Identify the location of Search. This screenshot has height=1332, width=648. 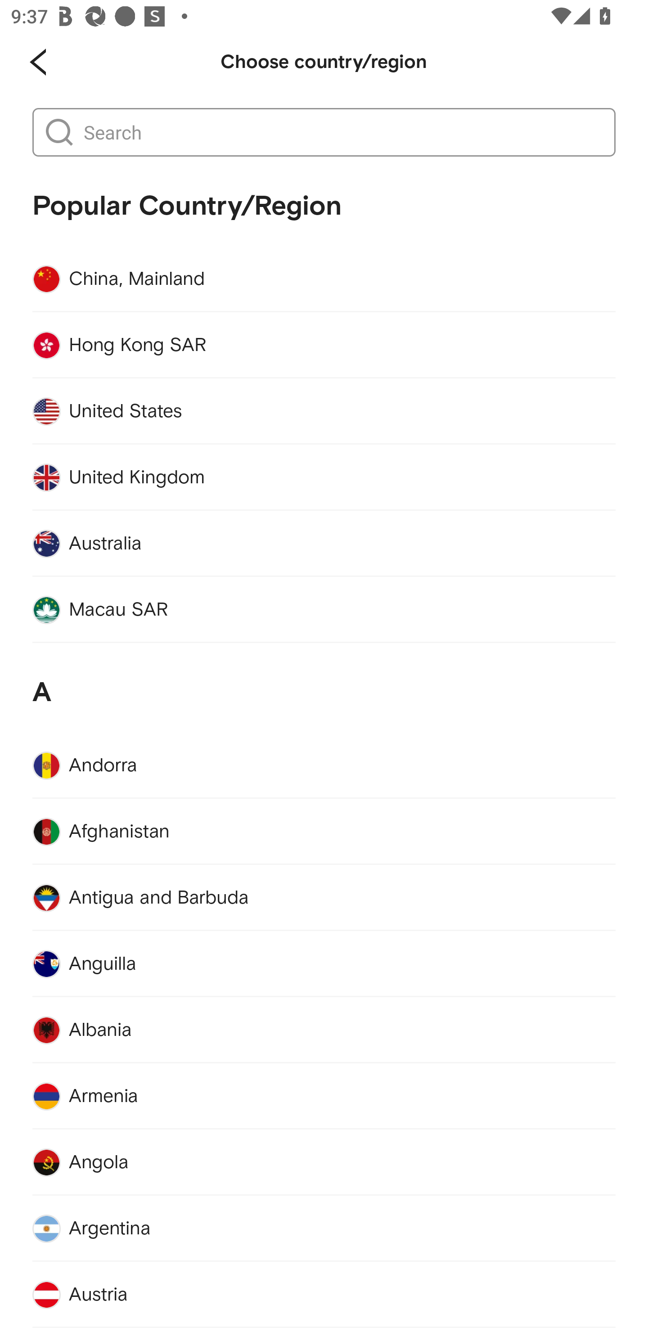
(341, 132).